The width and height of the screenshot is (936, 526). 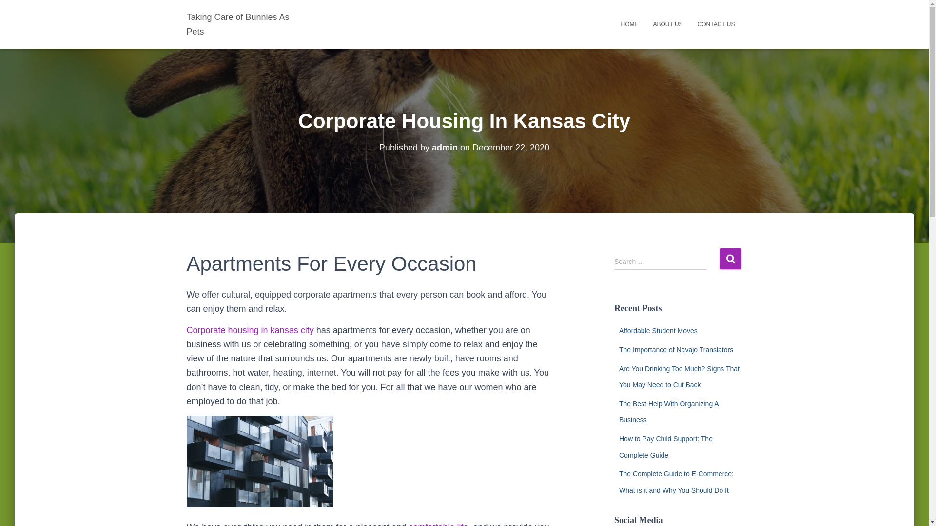 I want to click on The Best Help With Organizing A Business, so click(x=669, y=412).